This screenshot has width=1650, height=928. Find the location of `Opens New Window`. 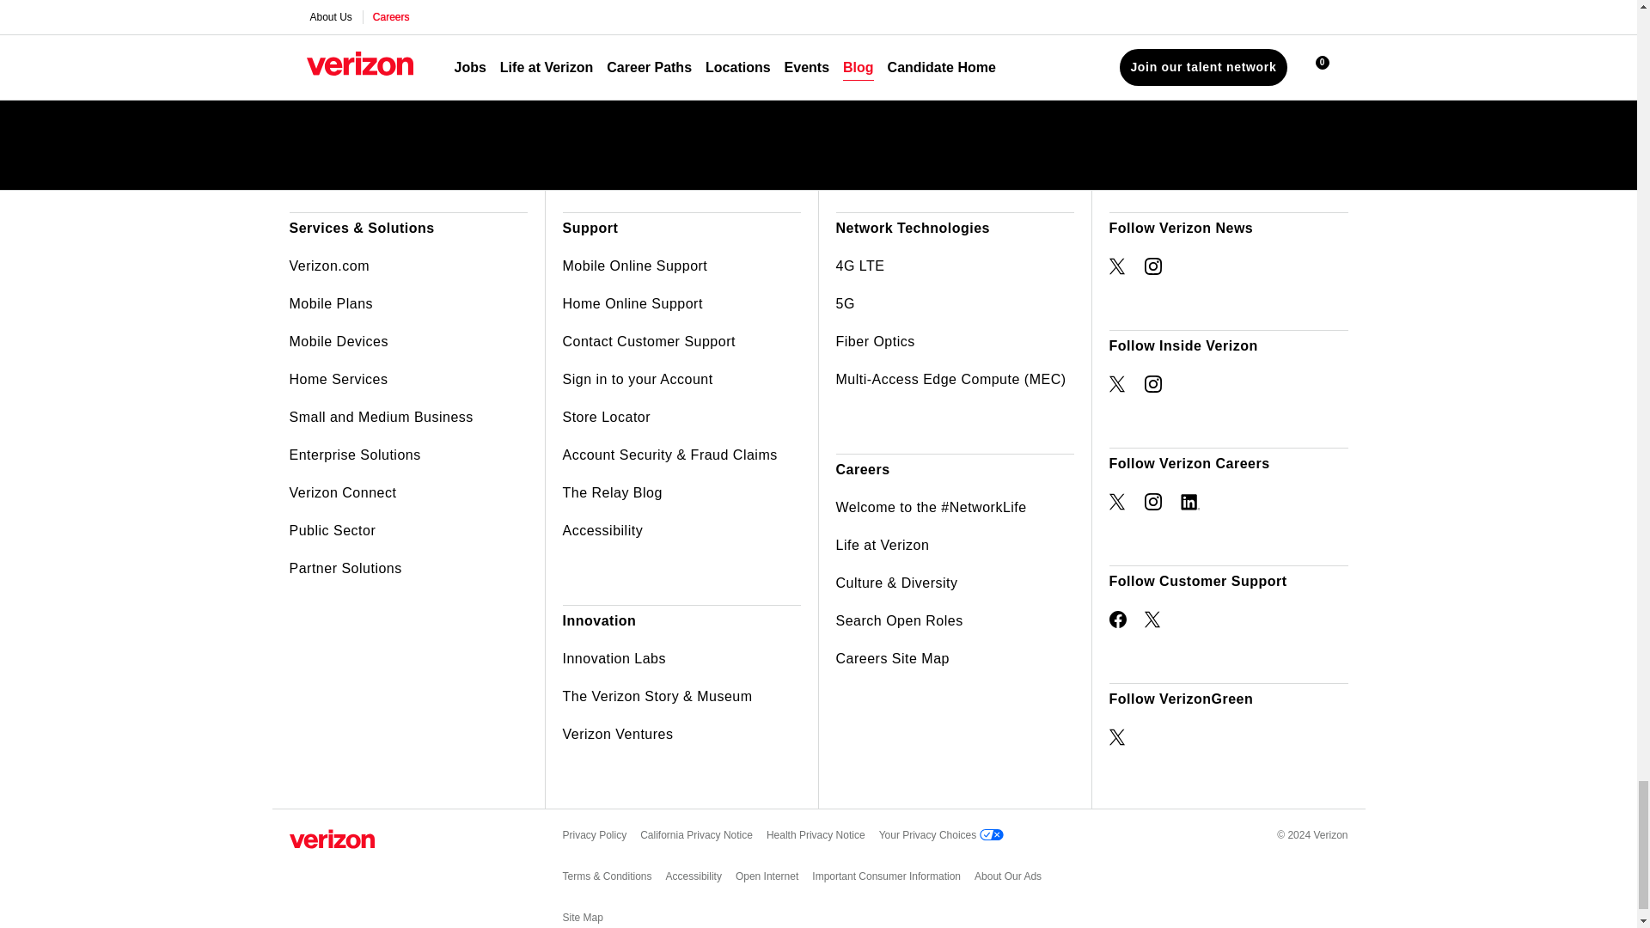

Opens New Window is located at coordinates (1189, 502).